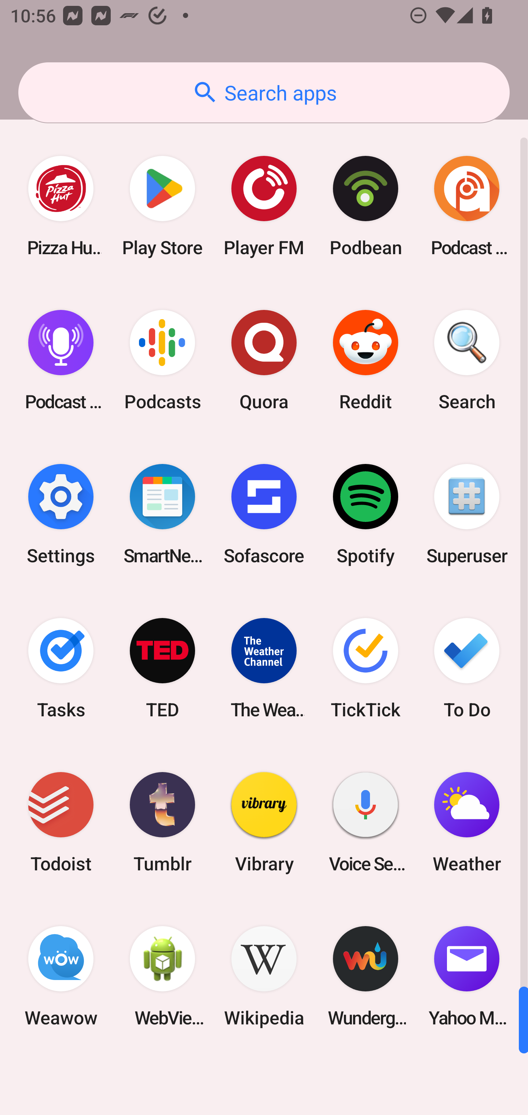  Describe the element at coordinates (162, 360) in the screenshot. I see `Podcasts` at that location.